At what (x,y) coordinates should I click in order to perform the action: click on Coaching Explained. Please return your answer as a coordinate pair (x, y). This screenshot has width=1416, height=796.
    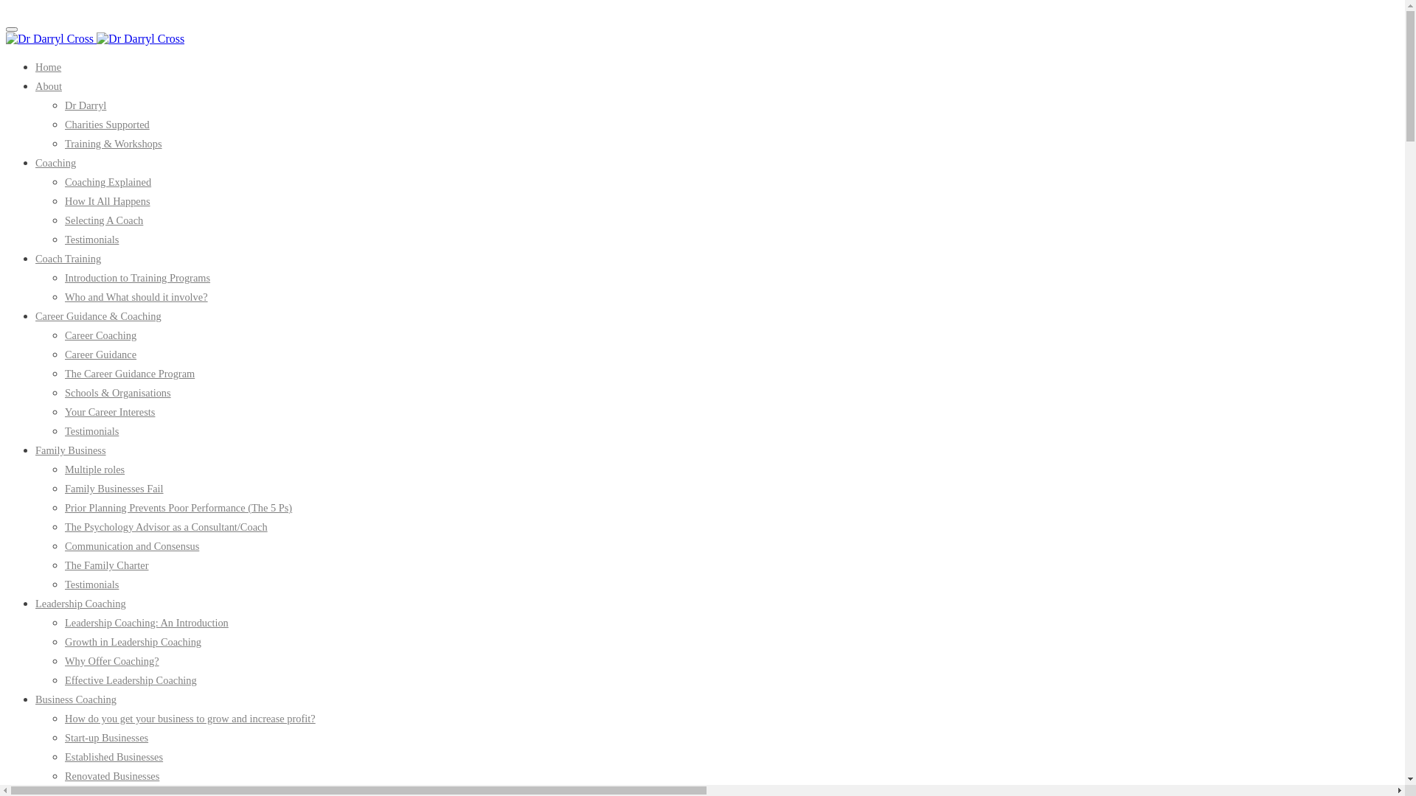
    Looking at the image, I should click on (108, 182).